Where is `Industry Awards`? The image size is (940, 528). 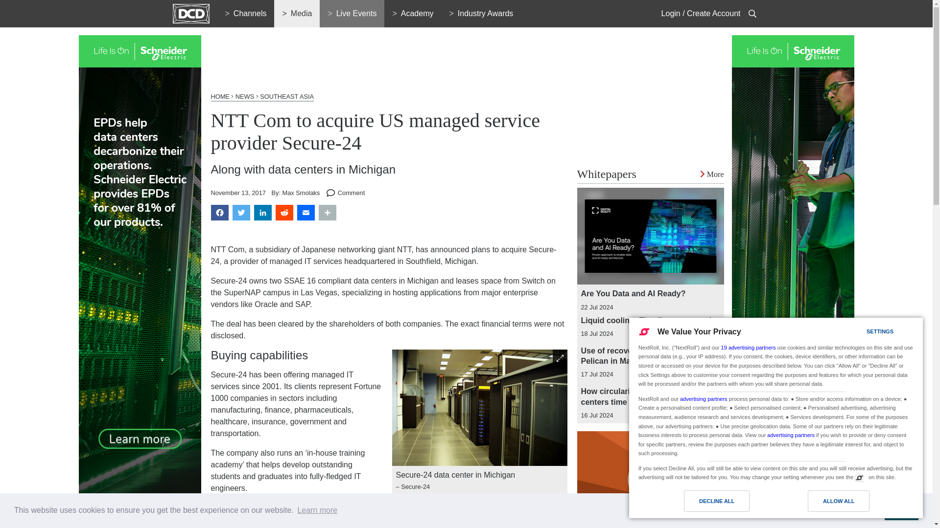 Industry Awards is located at coordinates (481, 14).